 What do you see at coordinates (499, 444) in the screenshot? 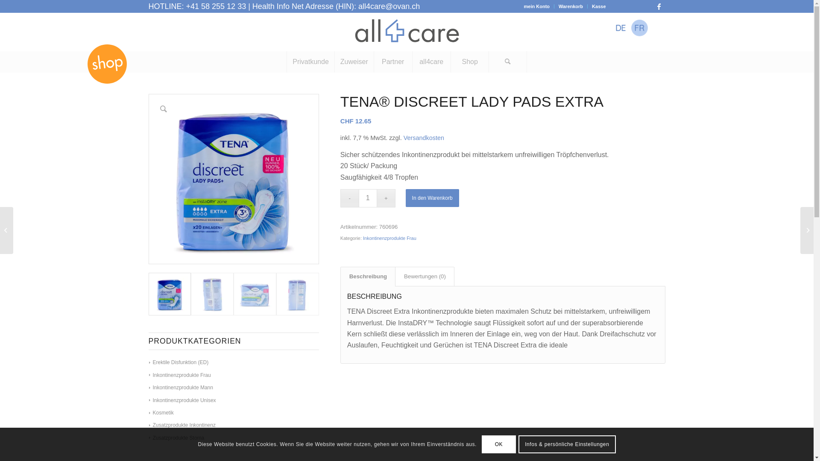
I see `OK` at bounding box center [499, 444].